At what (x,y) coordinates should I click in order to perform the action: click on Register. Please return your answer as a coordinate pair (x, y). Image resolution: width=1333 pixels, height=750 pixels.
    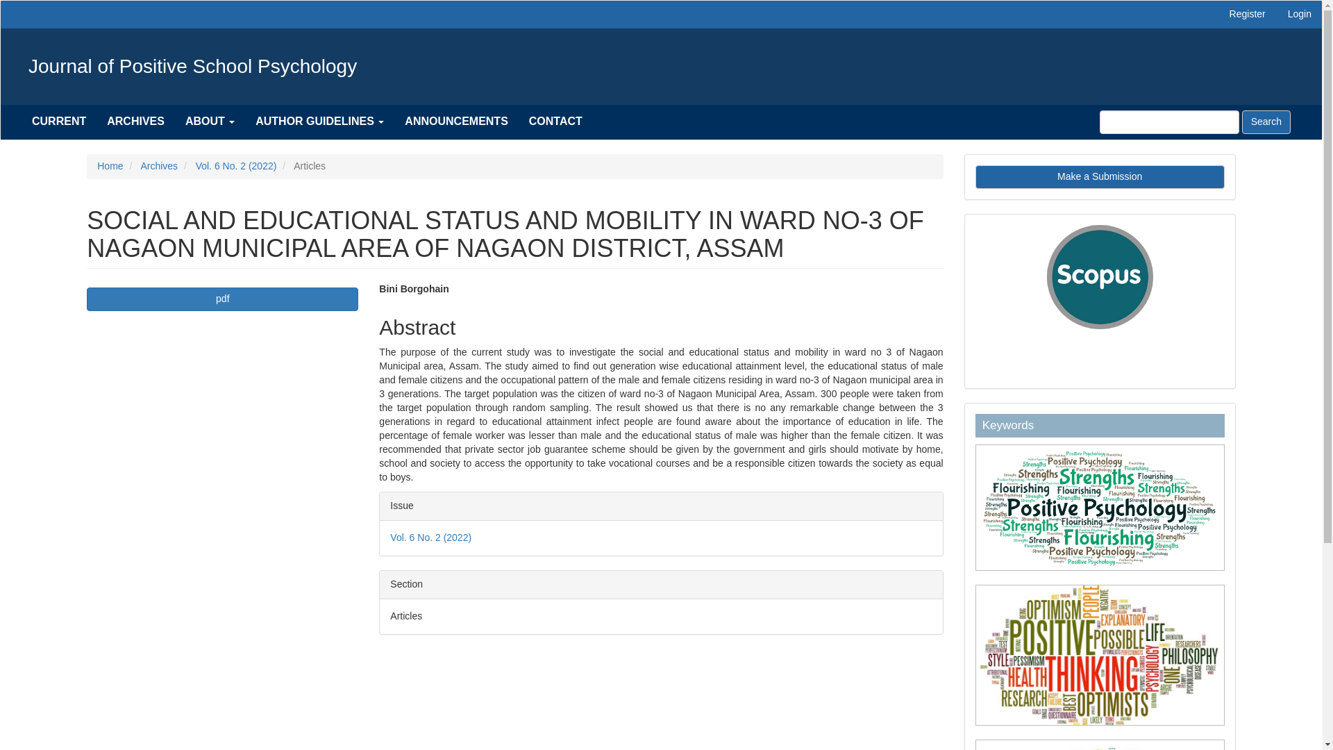
    Looking at the image, I should click on (1247, 15).